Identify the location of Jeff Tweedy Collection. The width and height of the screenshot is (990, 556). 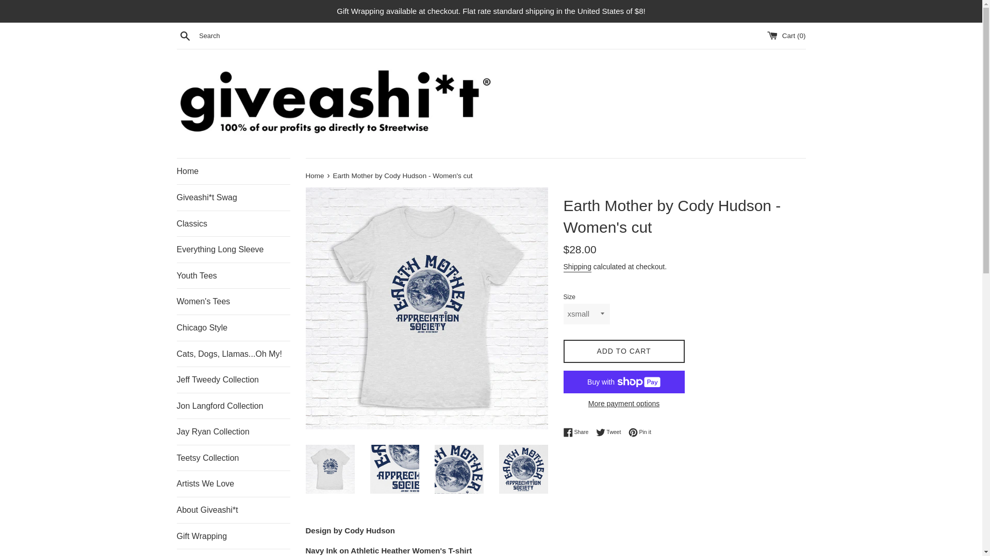
(578, 432).